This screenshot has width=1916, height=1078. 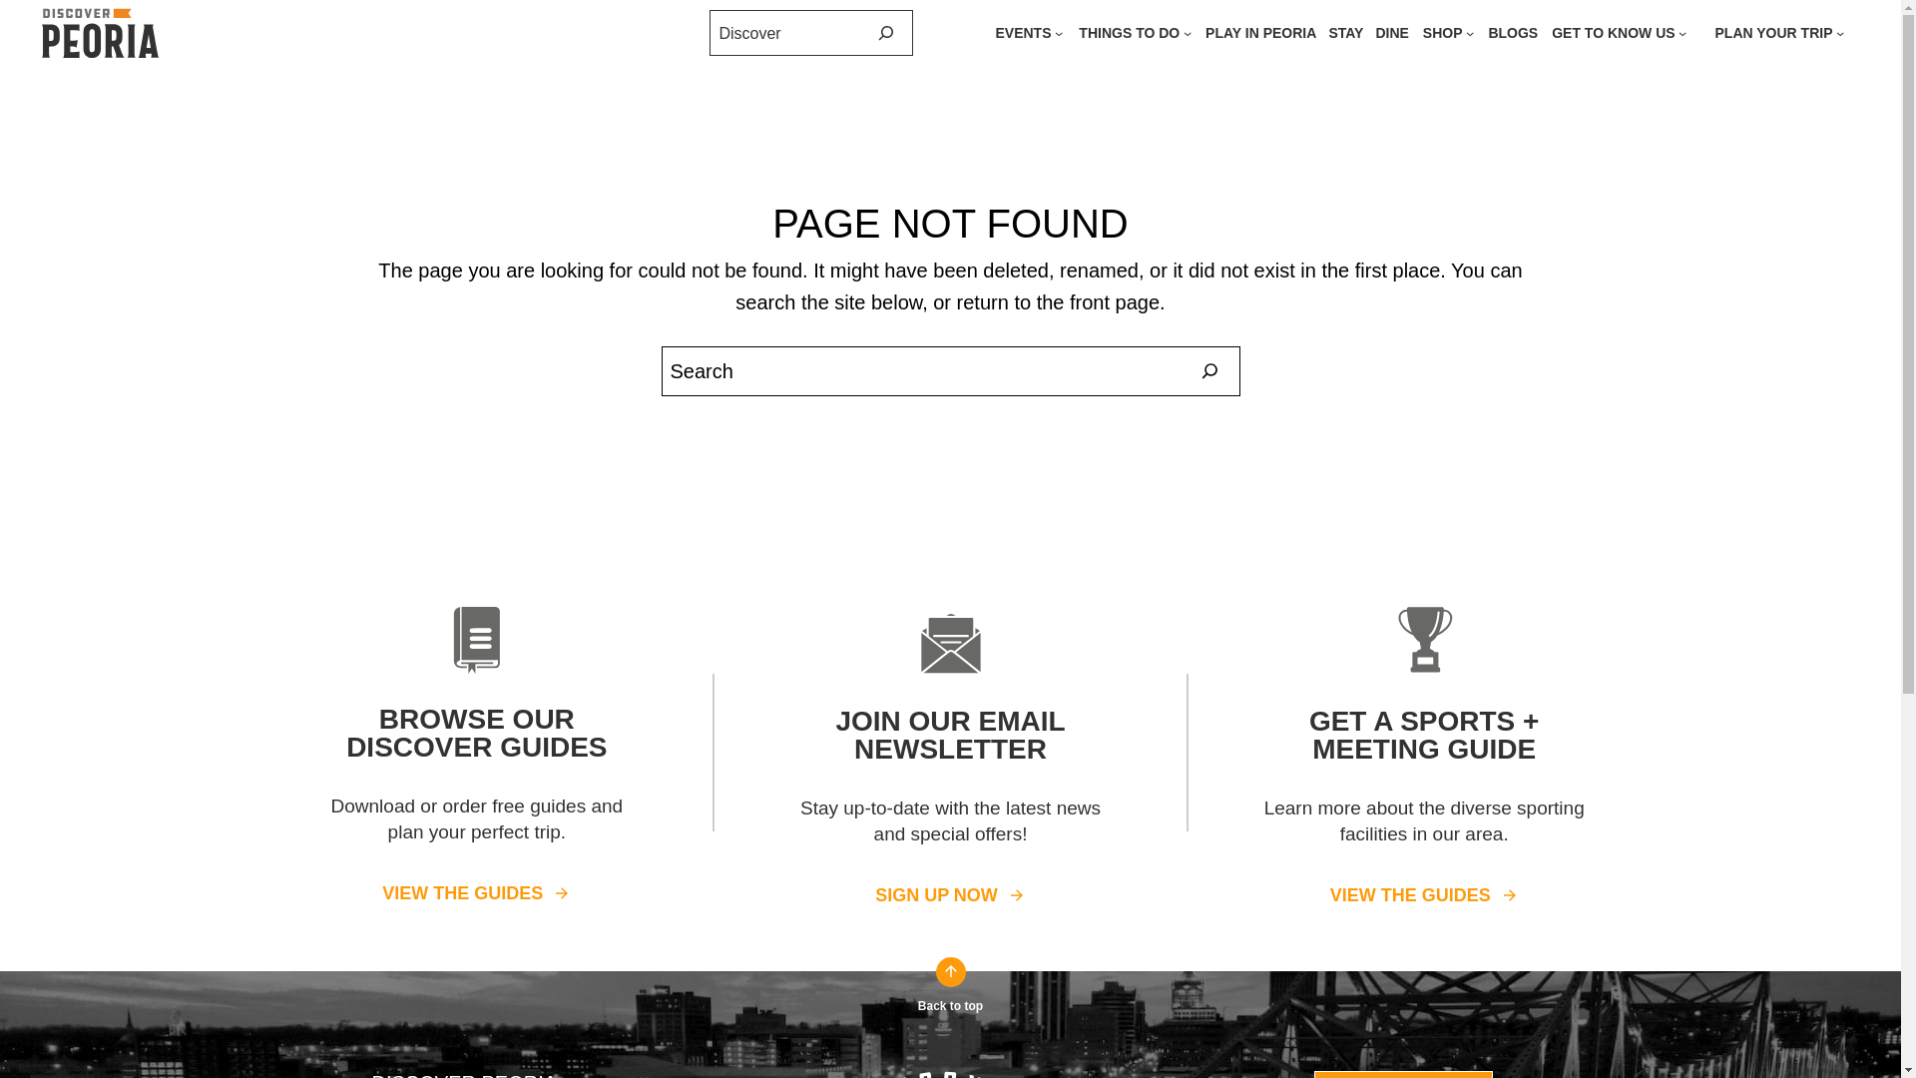 What do you see at coordinates (1345, 32) in the screenshot?
I see `STAY` at bounding box center [1345, 32].